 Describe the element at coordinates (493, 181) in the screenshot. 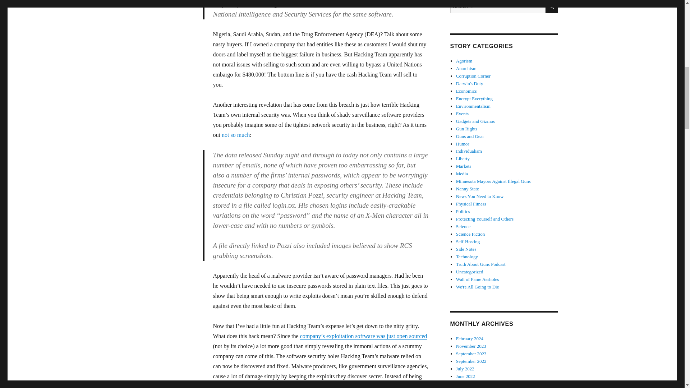

I see `Minnesota Mayors Against Illegal Guns` at that location.